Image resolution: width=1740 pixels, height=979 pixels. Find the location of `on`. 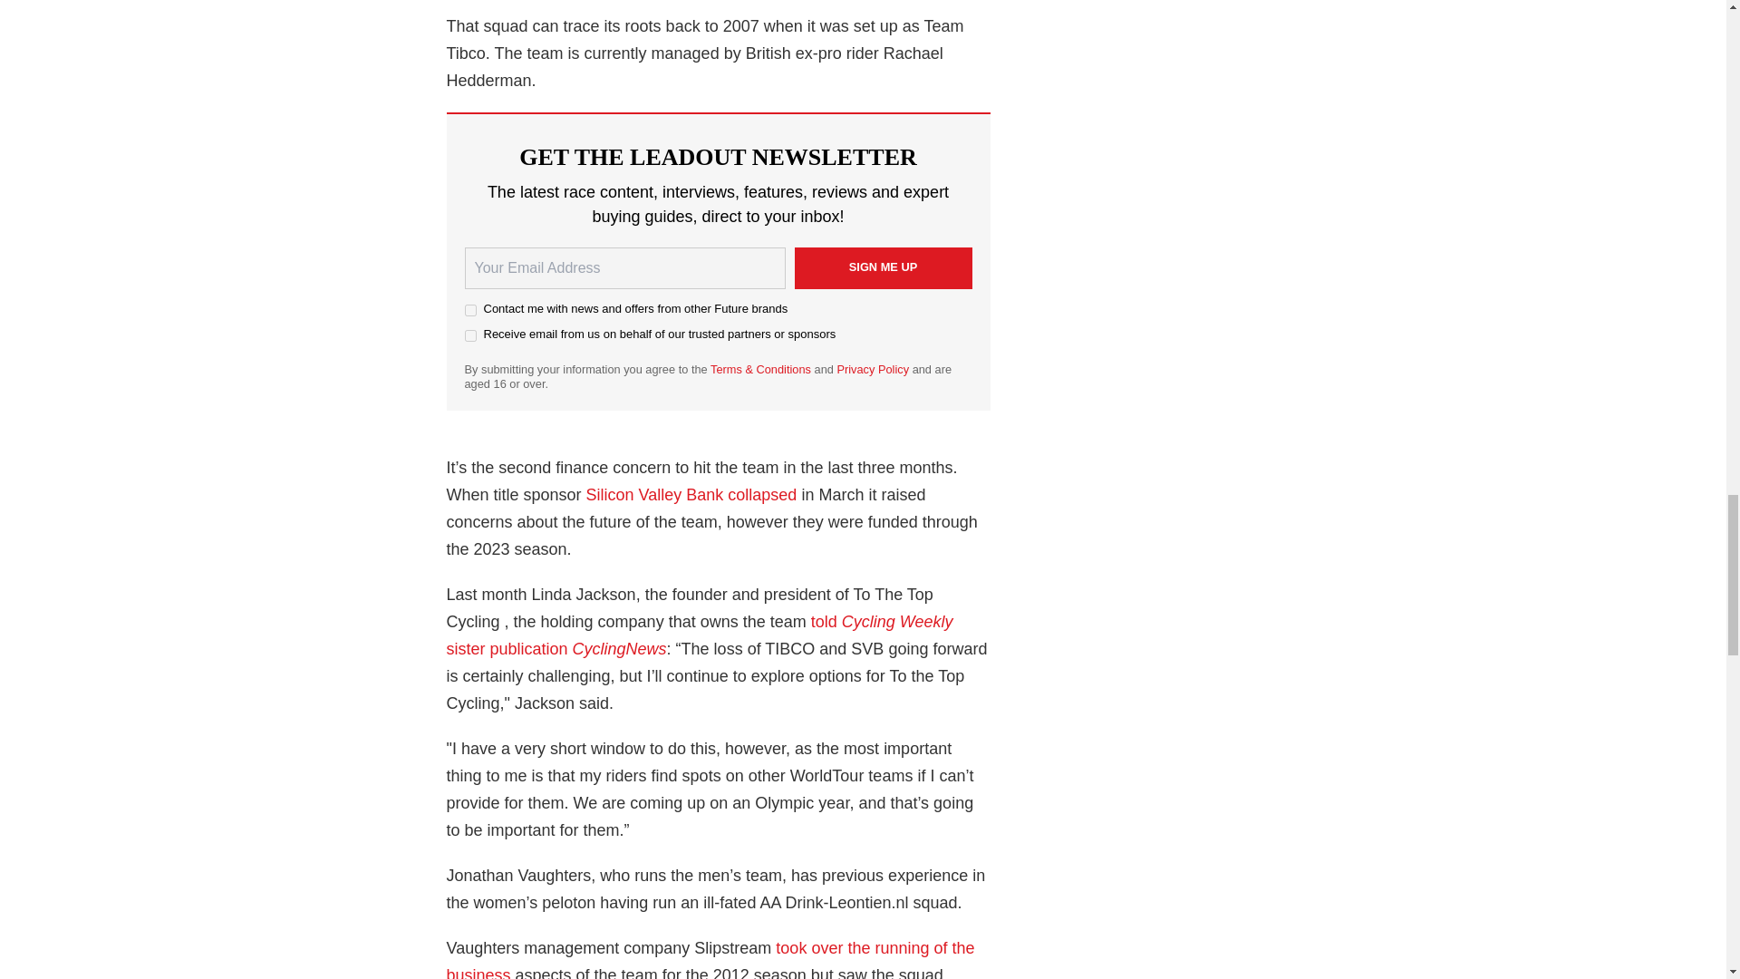

on is located at coordinates (469, 310).